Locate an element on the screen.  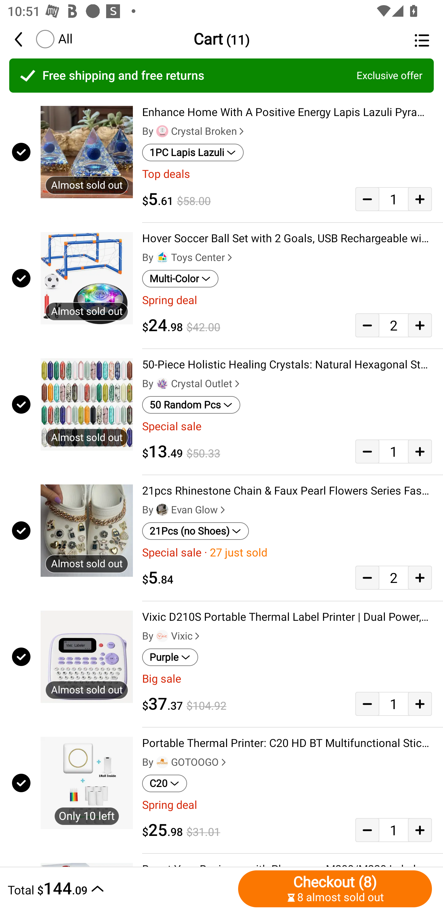
Decrease quantity button is located at coordinates (367, 199).